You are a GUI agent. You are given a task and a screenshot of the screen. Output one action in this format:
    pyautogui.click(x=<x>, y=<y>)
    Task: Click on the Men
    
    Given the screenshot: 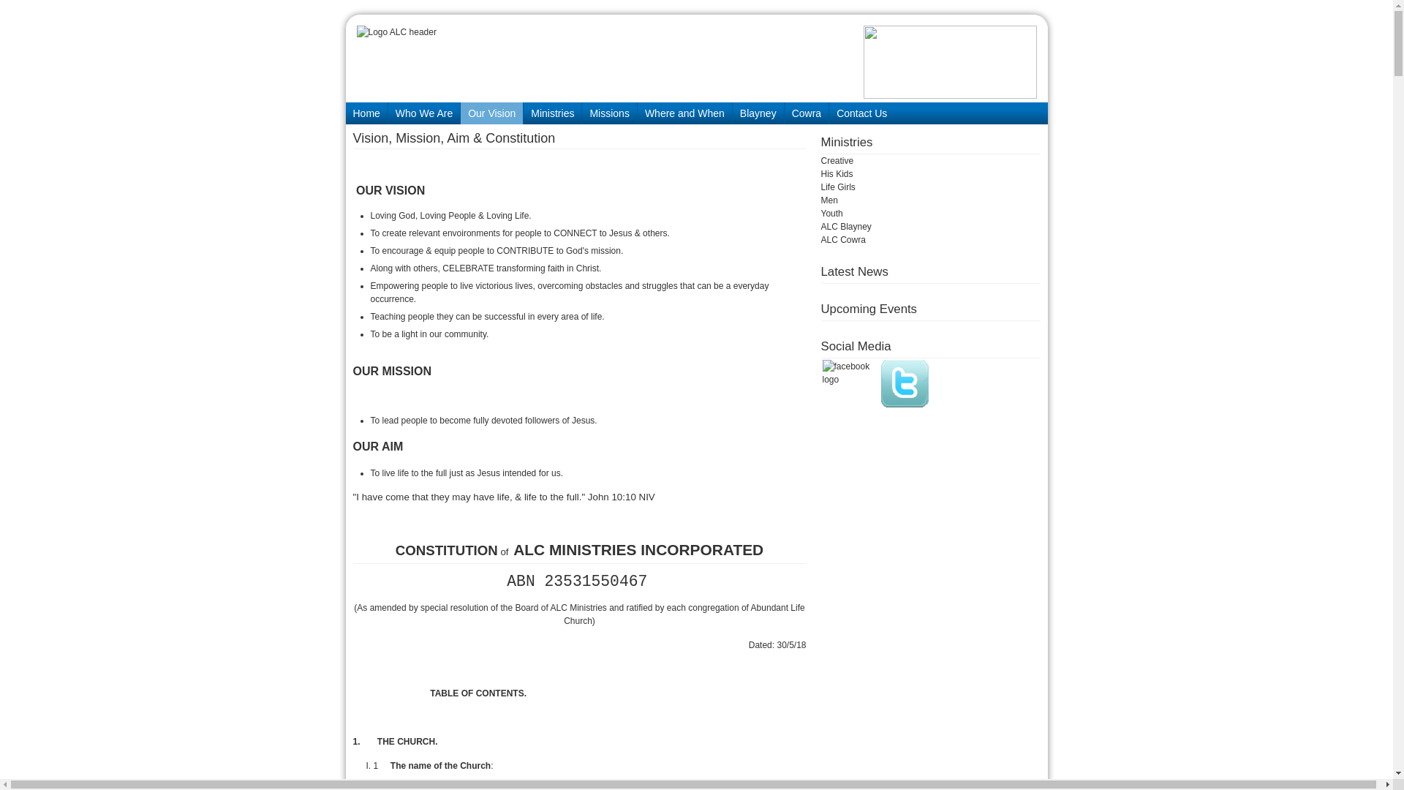 What is the action you would take?
    pyautogui.click(x=829, y=200)
    